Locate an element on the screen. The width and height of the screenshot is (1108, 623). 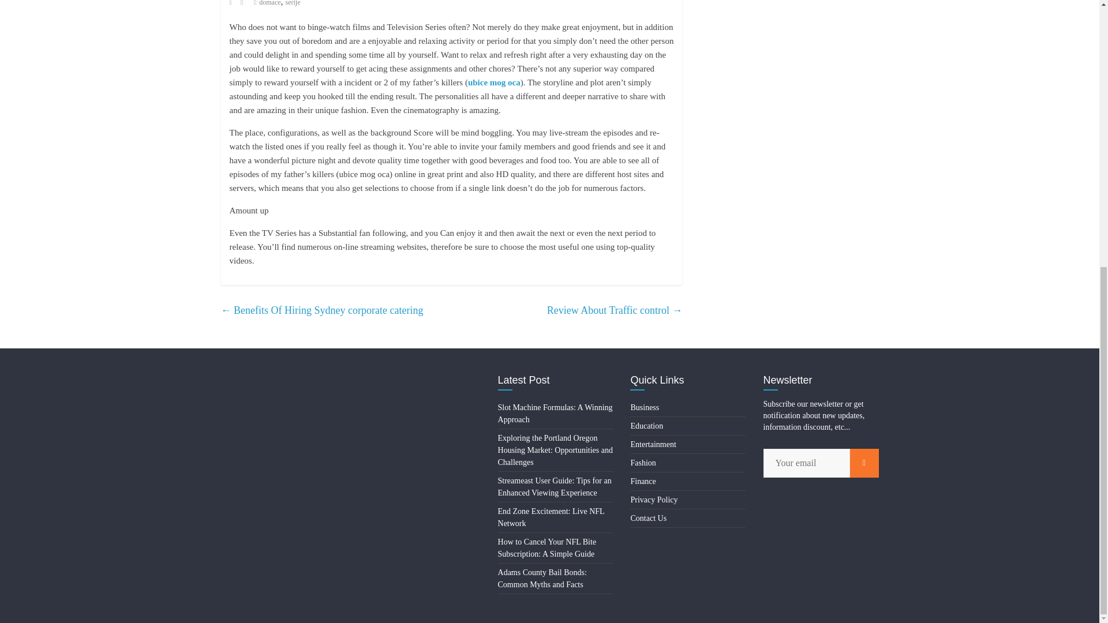
Entertainment is located at coordinates (653, 444).